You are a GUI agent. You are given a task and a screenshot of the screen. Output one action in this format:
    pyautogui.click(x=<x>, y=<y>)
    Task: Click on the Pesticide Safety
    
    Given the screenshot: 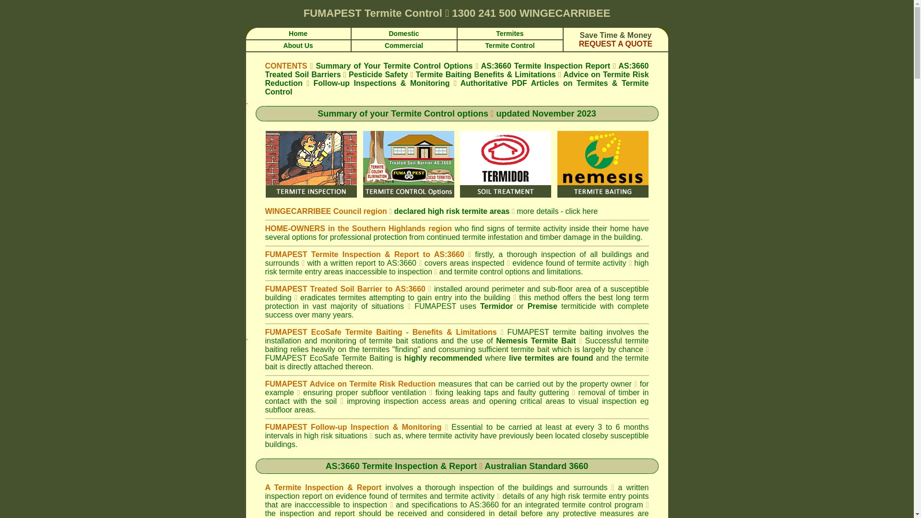 What is the action you would take?
    pyautogui.click(x=378, y=75)
    